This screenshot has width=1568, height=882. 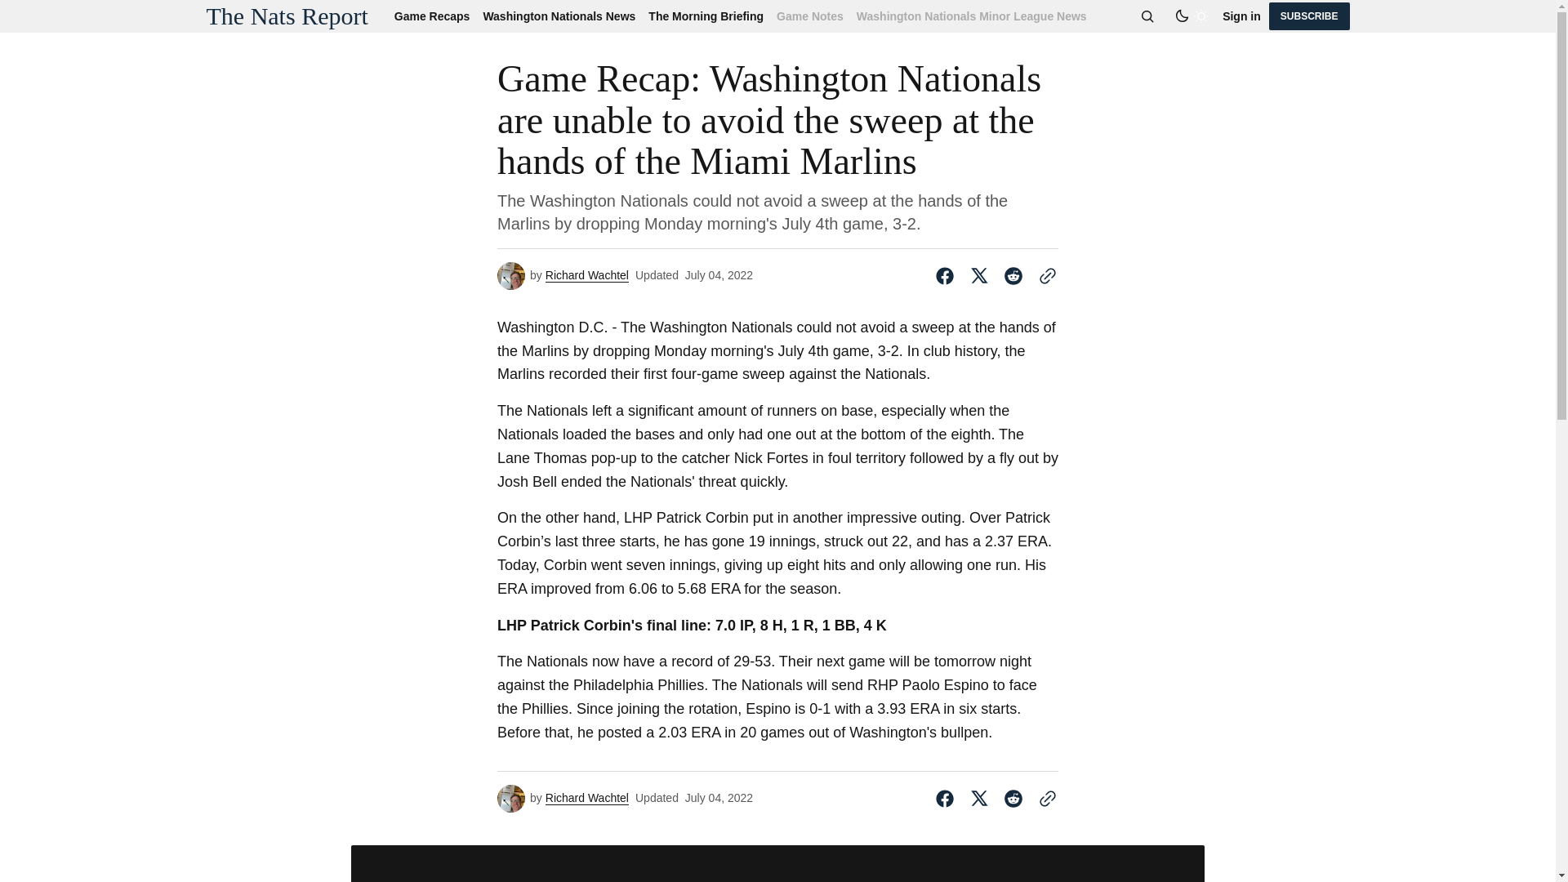 I want to click on Sign in, so click(x=1241, y=16).